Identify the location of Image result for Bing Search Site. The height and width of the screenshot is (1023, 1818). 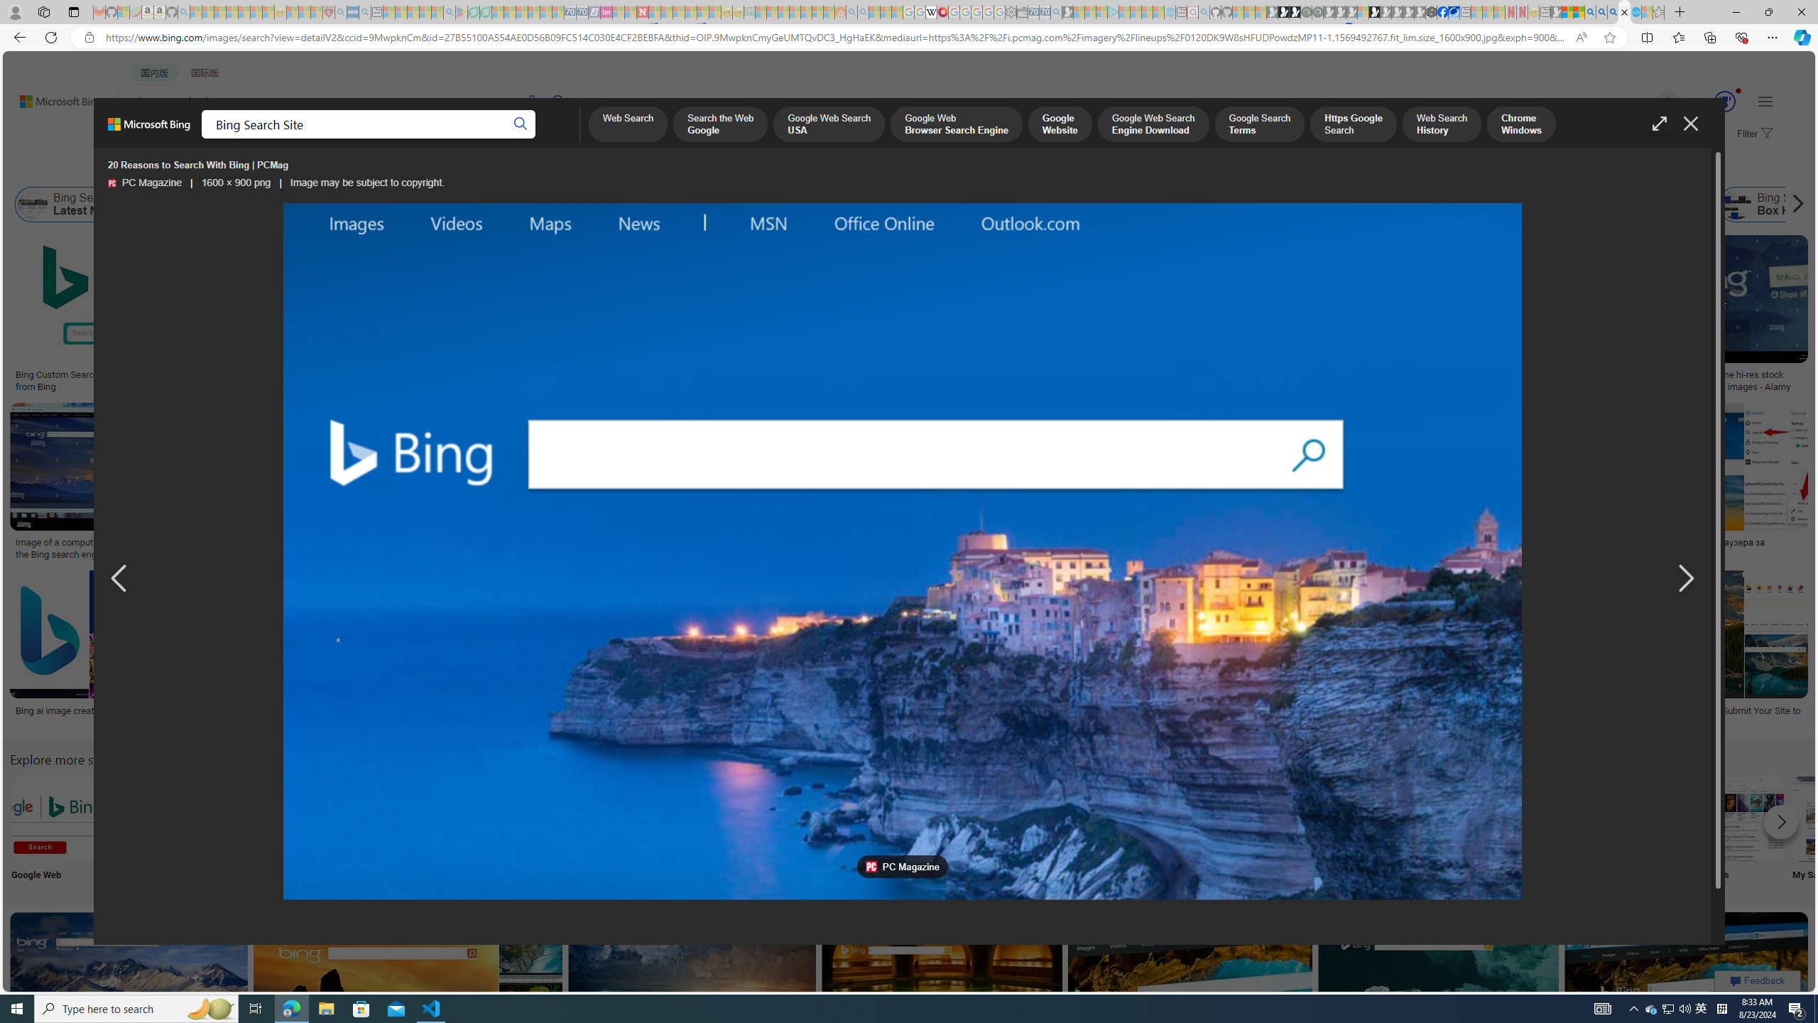
(1687, 976).